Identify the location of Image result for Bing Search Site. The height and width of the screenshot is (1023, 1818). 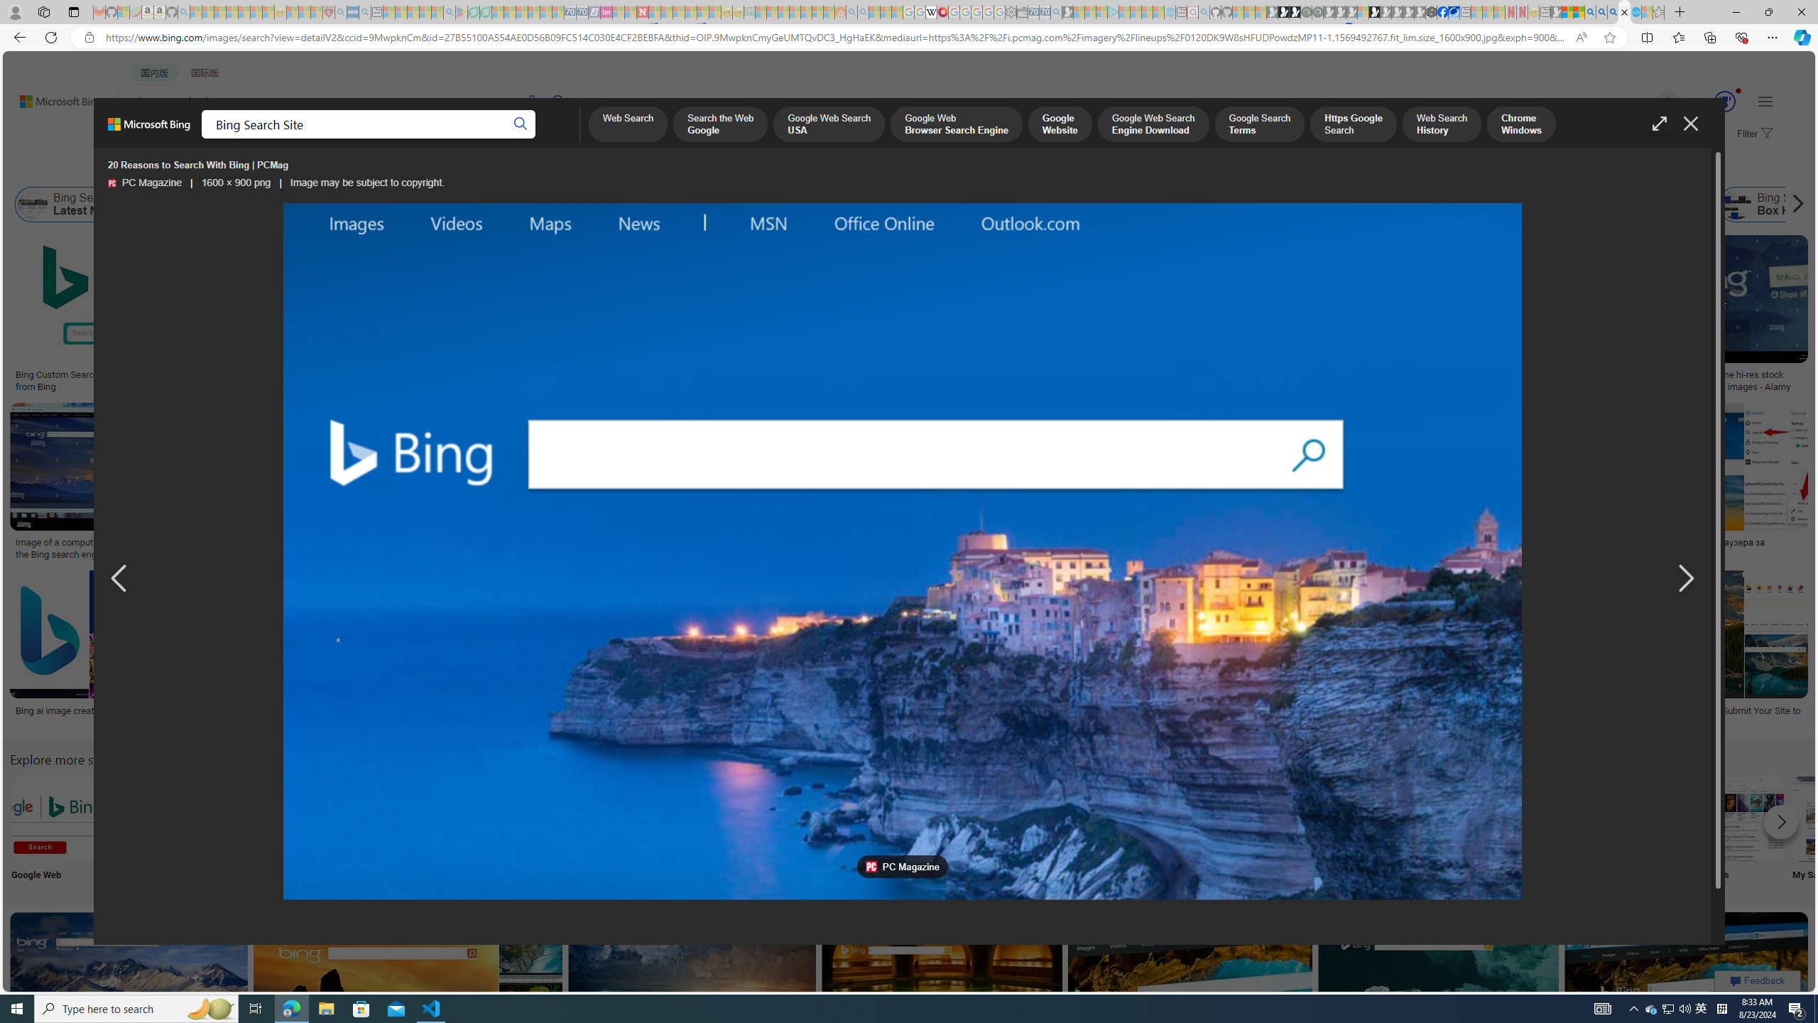
(1687, 976).